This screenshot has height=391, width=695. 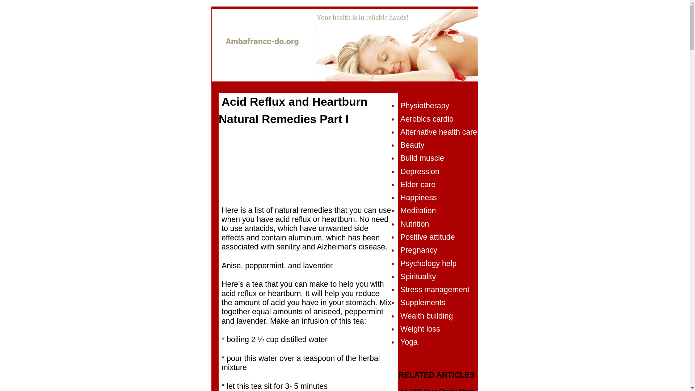 I want to click on build-muscle, so click(x=422, y=158).